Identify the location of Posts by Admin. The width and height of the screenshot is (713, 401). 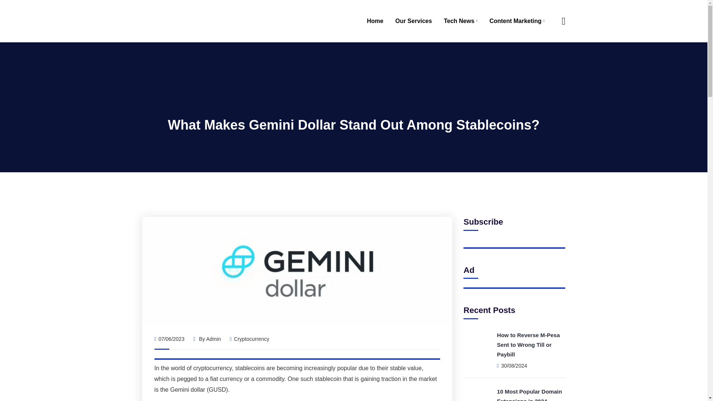
(213, 339).